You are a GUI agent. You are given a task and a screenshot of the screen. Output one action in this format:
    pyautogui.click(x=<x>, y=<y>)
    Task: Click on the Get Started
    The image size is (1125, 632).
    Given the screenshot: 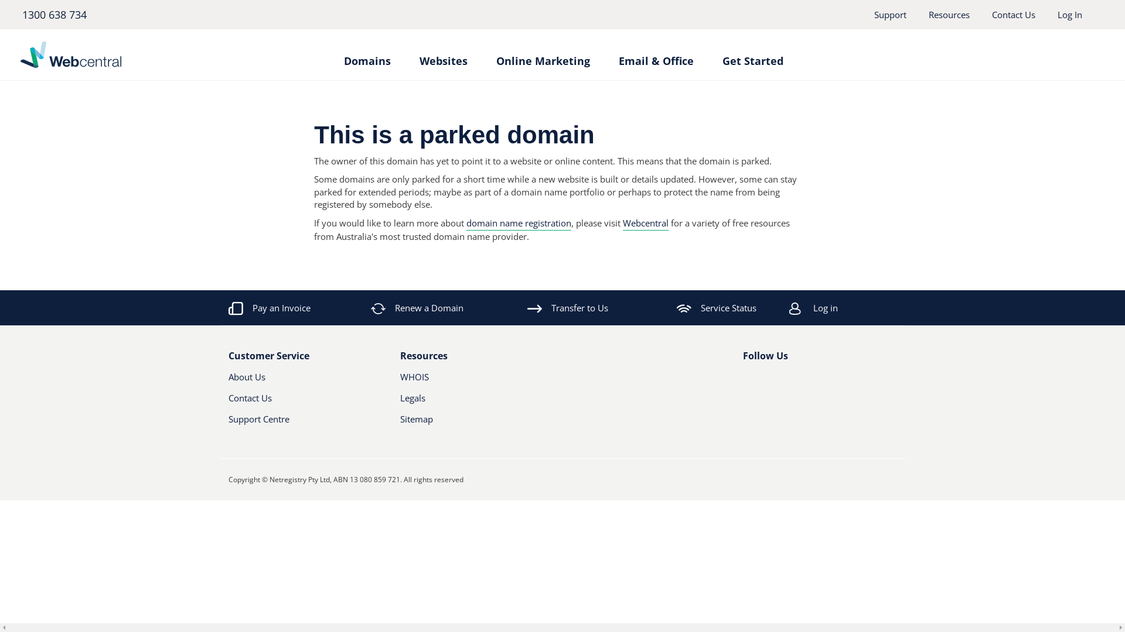 What is the action you would take?
    pyautogui.click(x=752, y=55)
    